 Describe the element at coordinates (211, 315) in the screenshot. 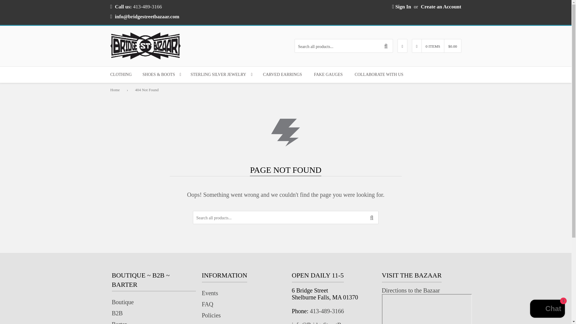

I see `Policies` at that location.